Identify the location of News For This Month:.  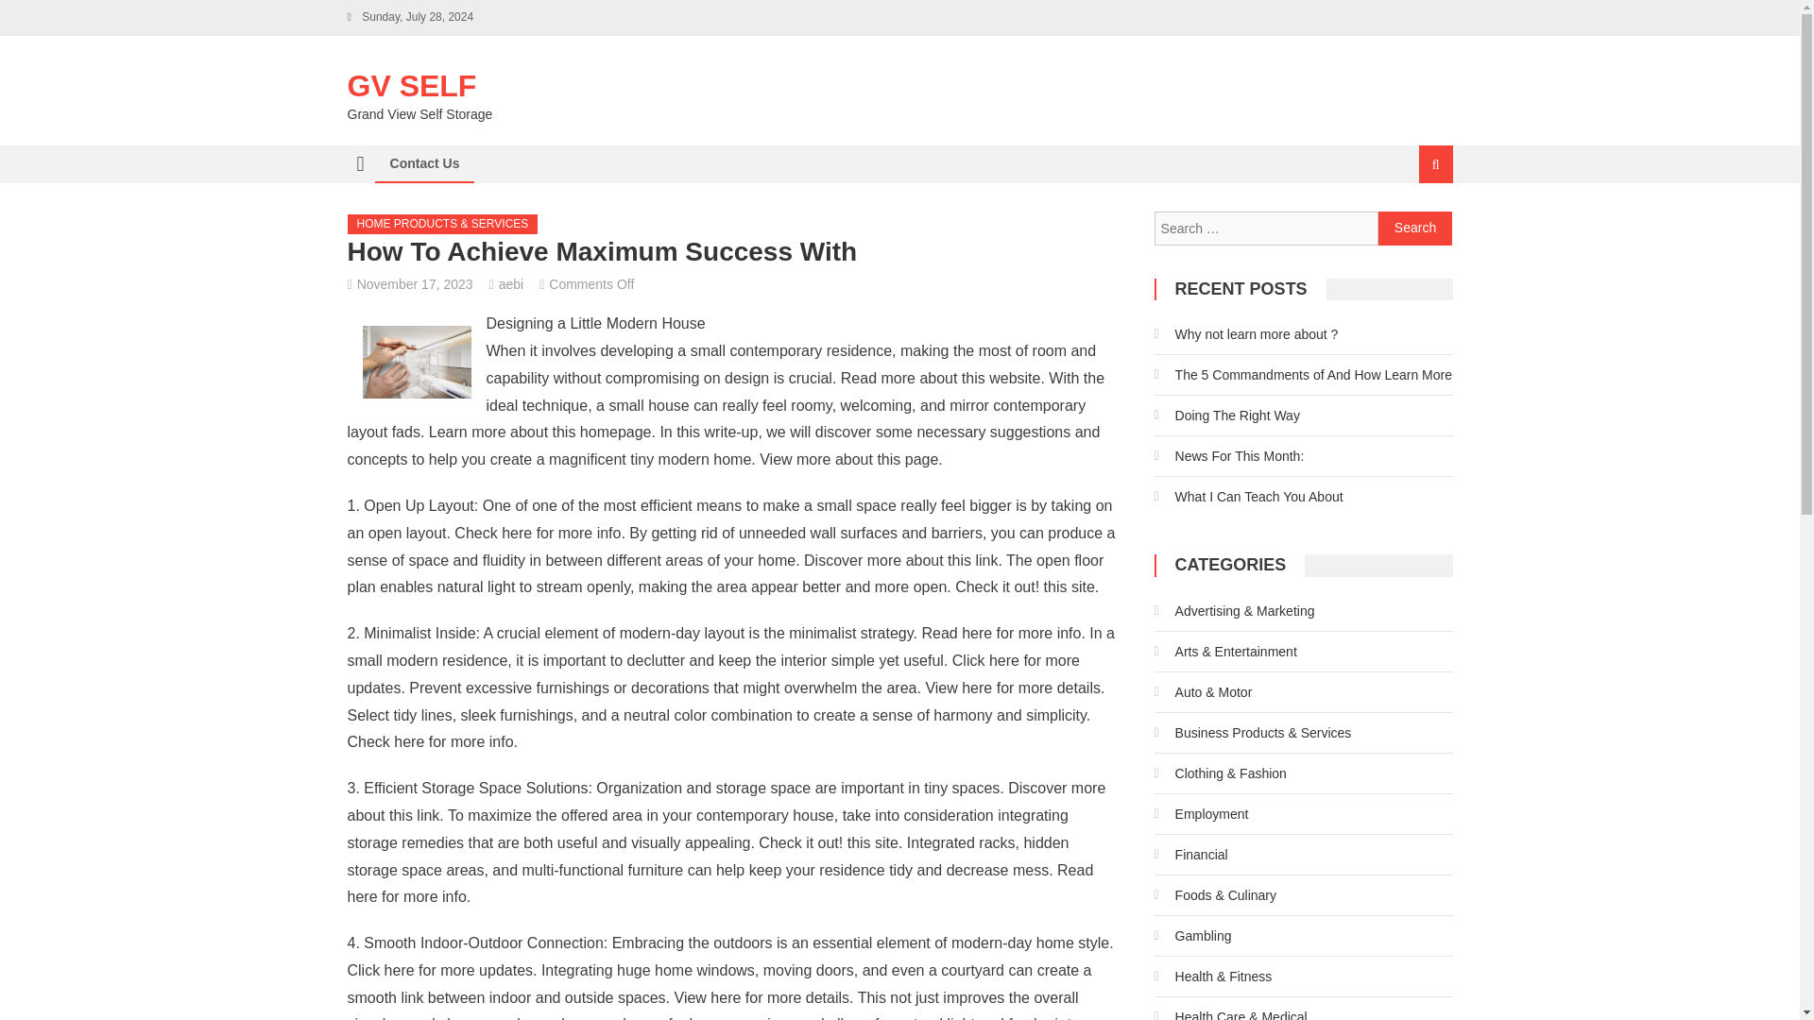
(1228, 455).